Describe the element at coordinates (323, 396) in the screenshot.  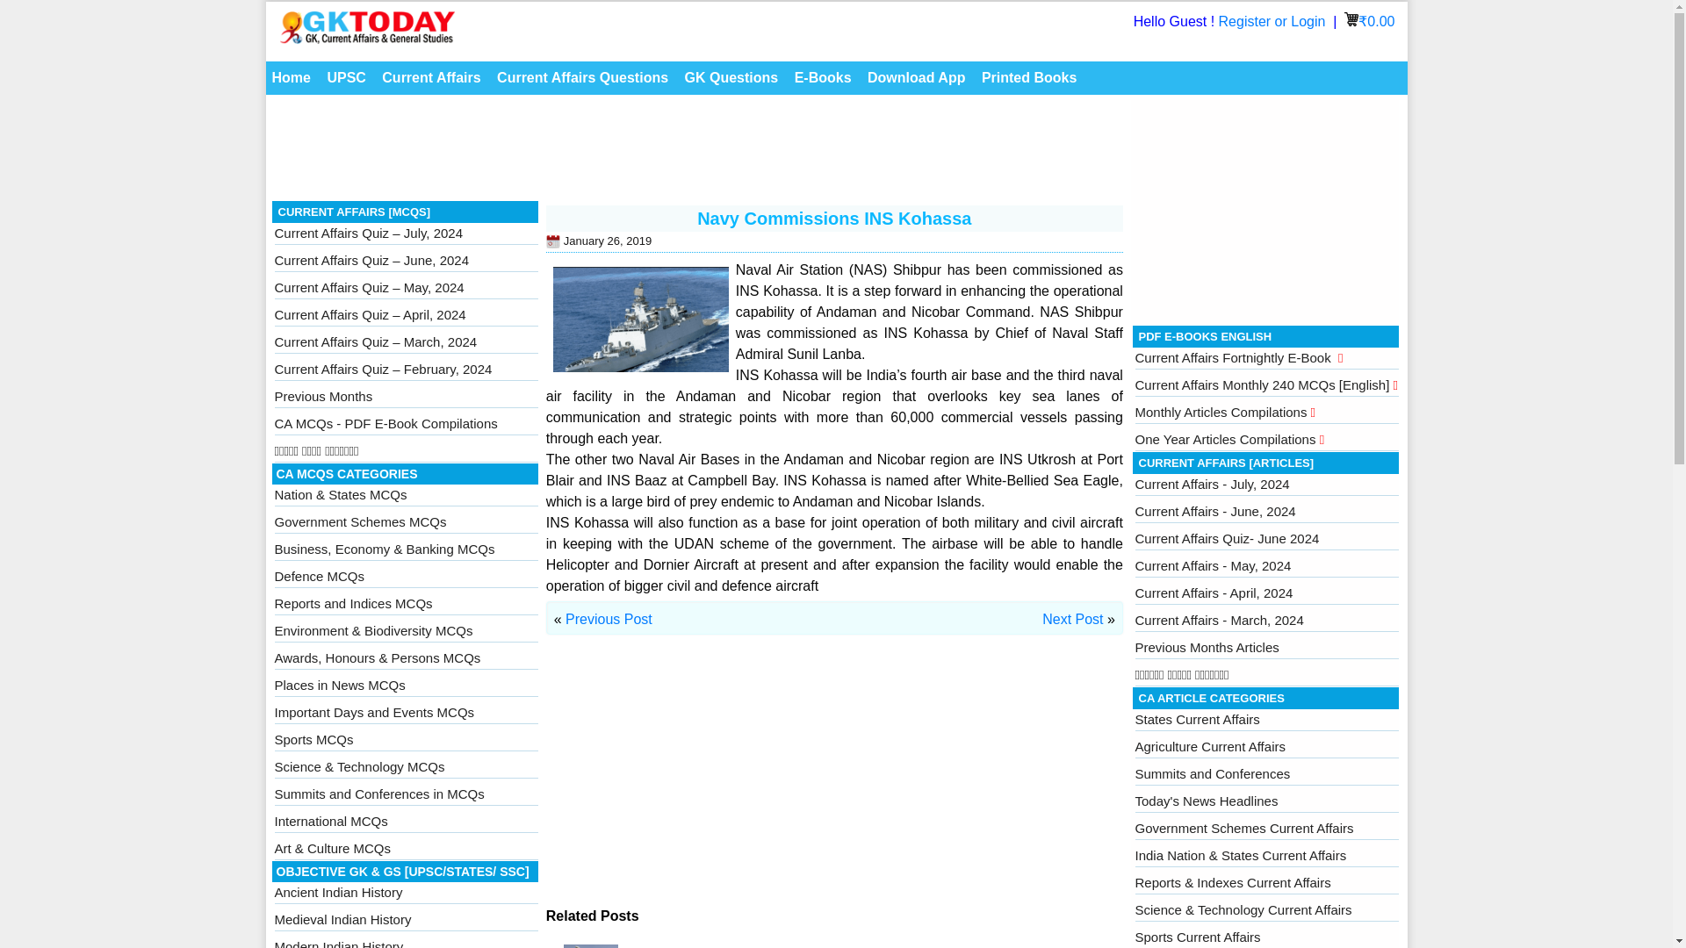
I see `Previous Months` at that location.